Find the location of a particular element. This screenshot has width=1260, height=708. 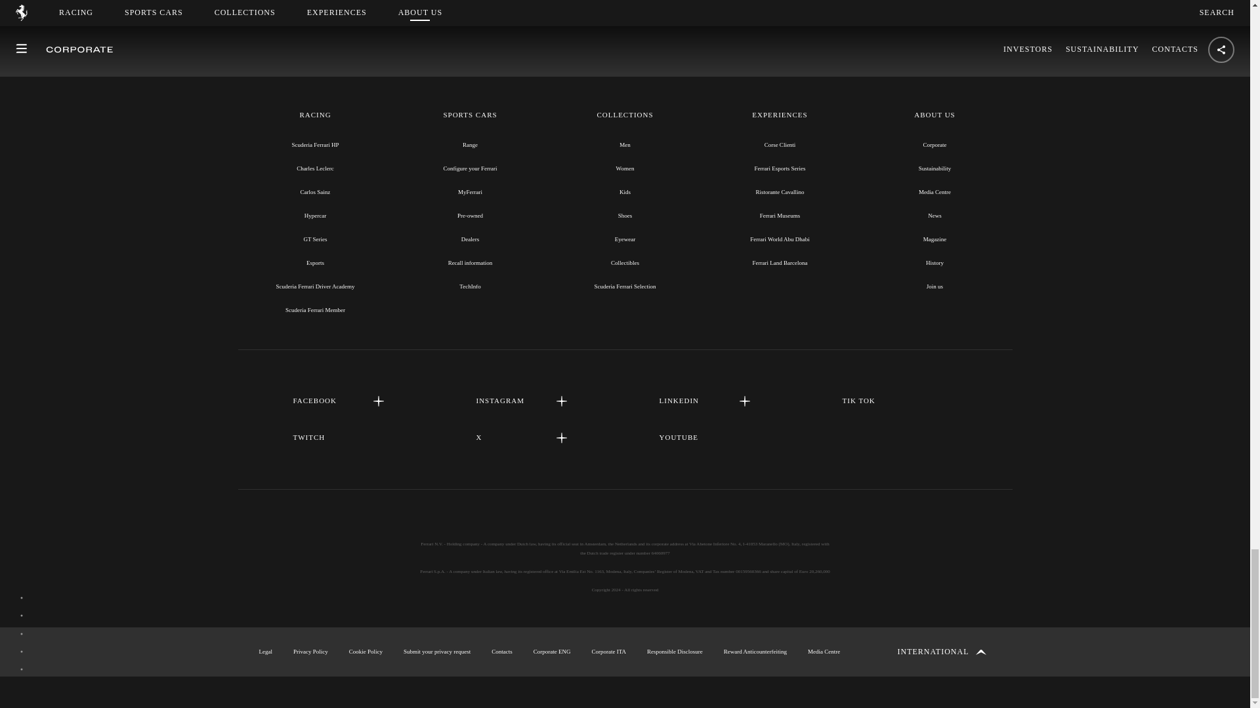

Kids is located at coordinates (625, 192).